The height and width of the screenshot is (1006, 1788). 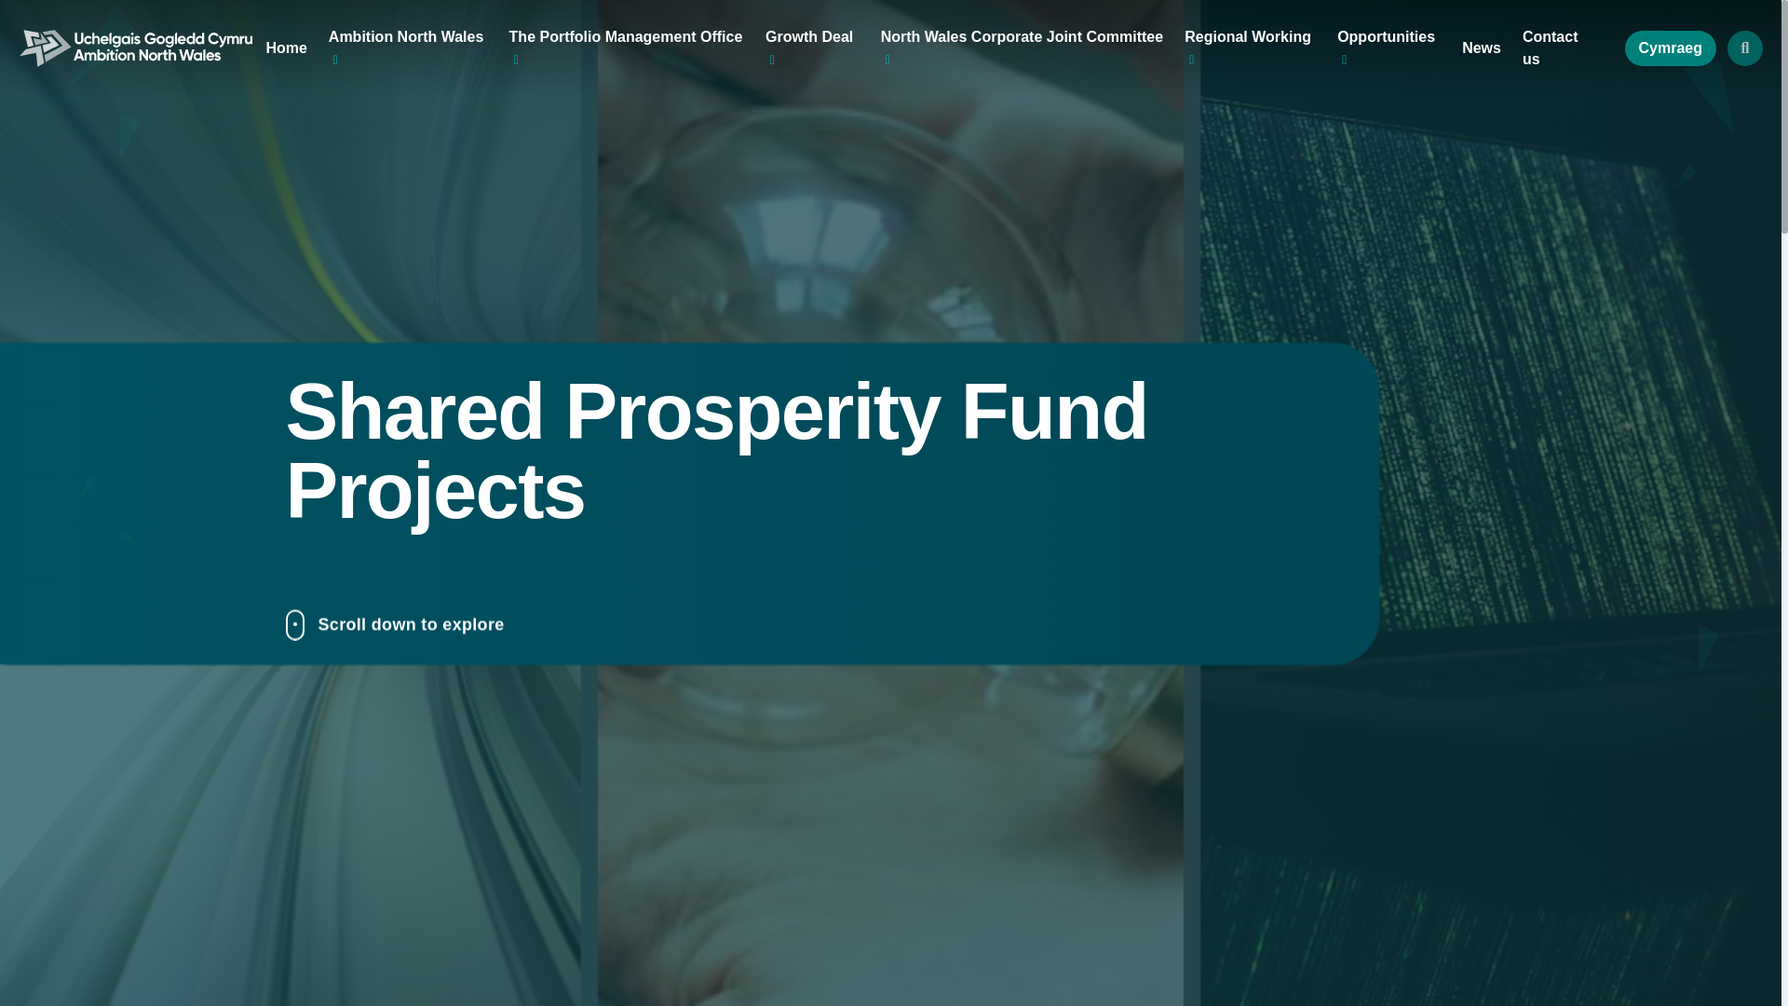 What do you see at coordinates (1250, 48) in the screenshot?
I see `Regional Working` at bounding box center [1250, 48].